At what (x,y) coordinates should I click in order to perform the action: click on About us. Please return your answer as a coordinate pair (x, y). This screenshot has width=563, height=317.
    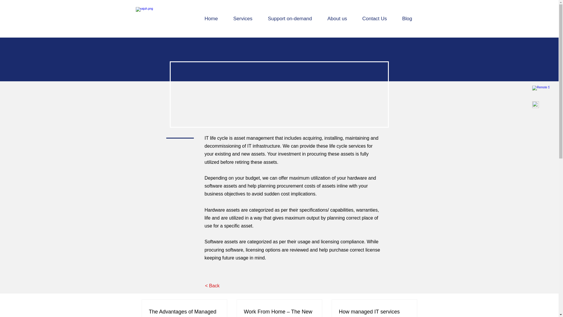
    Looking at the image, I should click on (341, 18).